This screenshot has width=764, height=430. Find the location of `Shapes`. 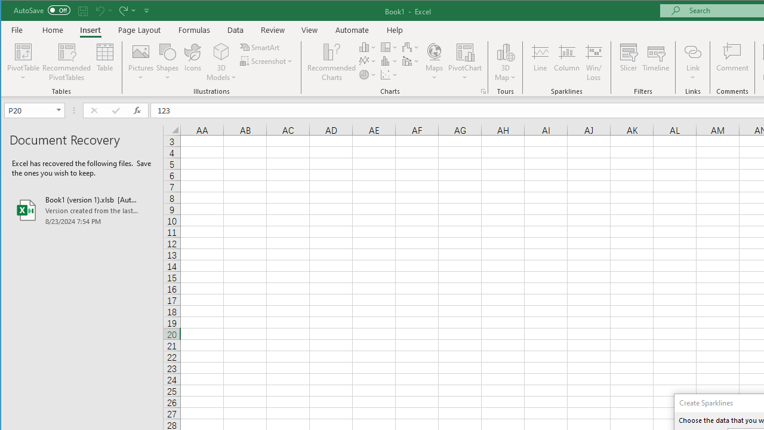

Shapes is located at coordinates (167, 62).